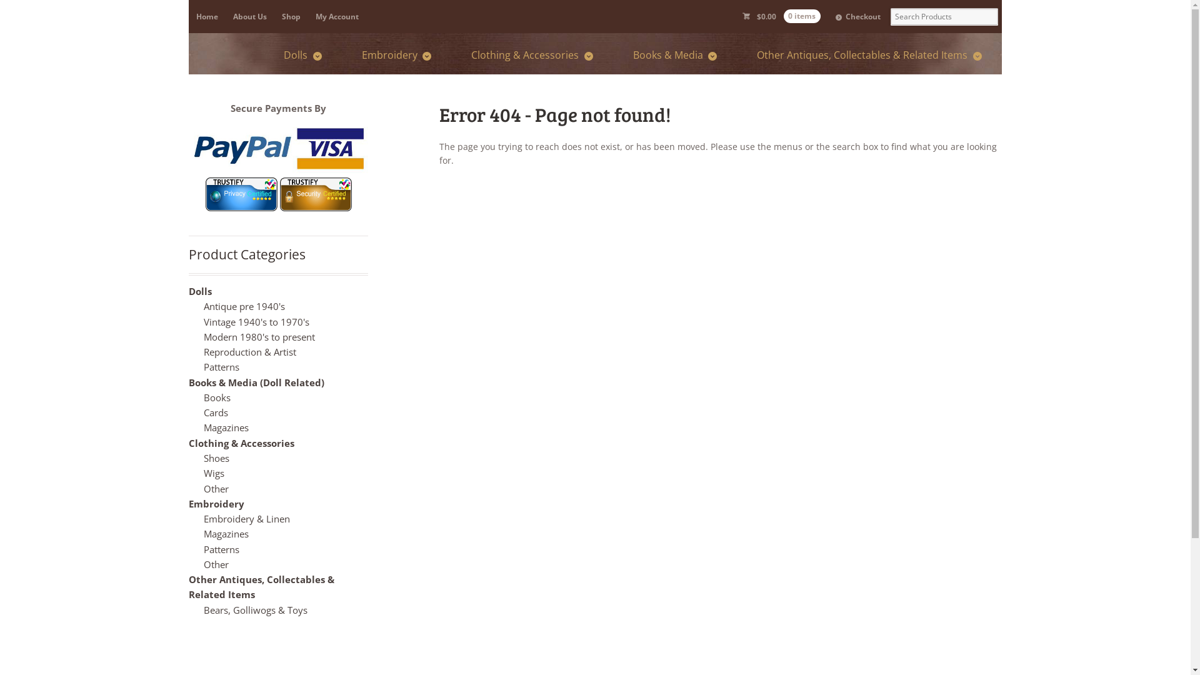 The image size is (1200, 675). What do you see at coordinates (207, 16) in the screenshot?
I see `Home` at bounding box center [207, 16].